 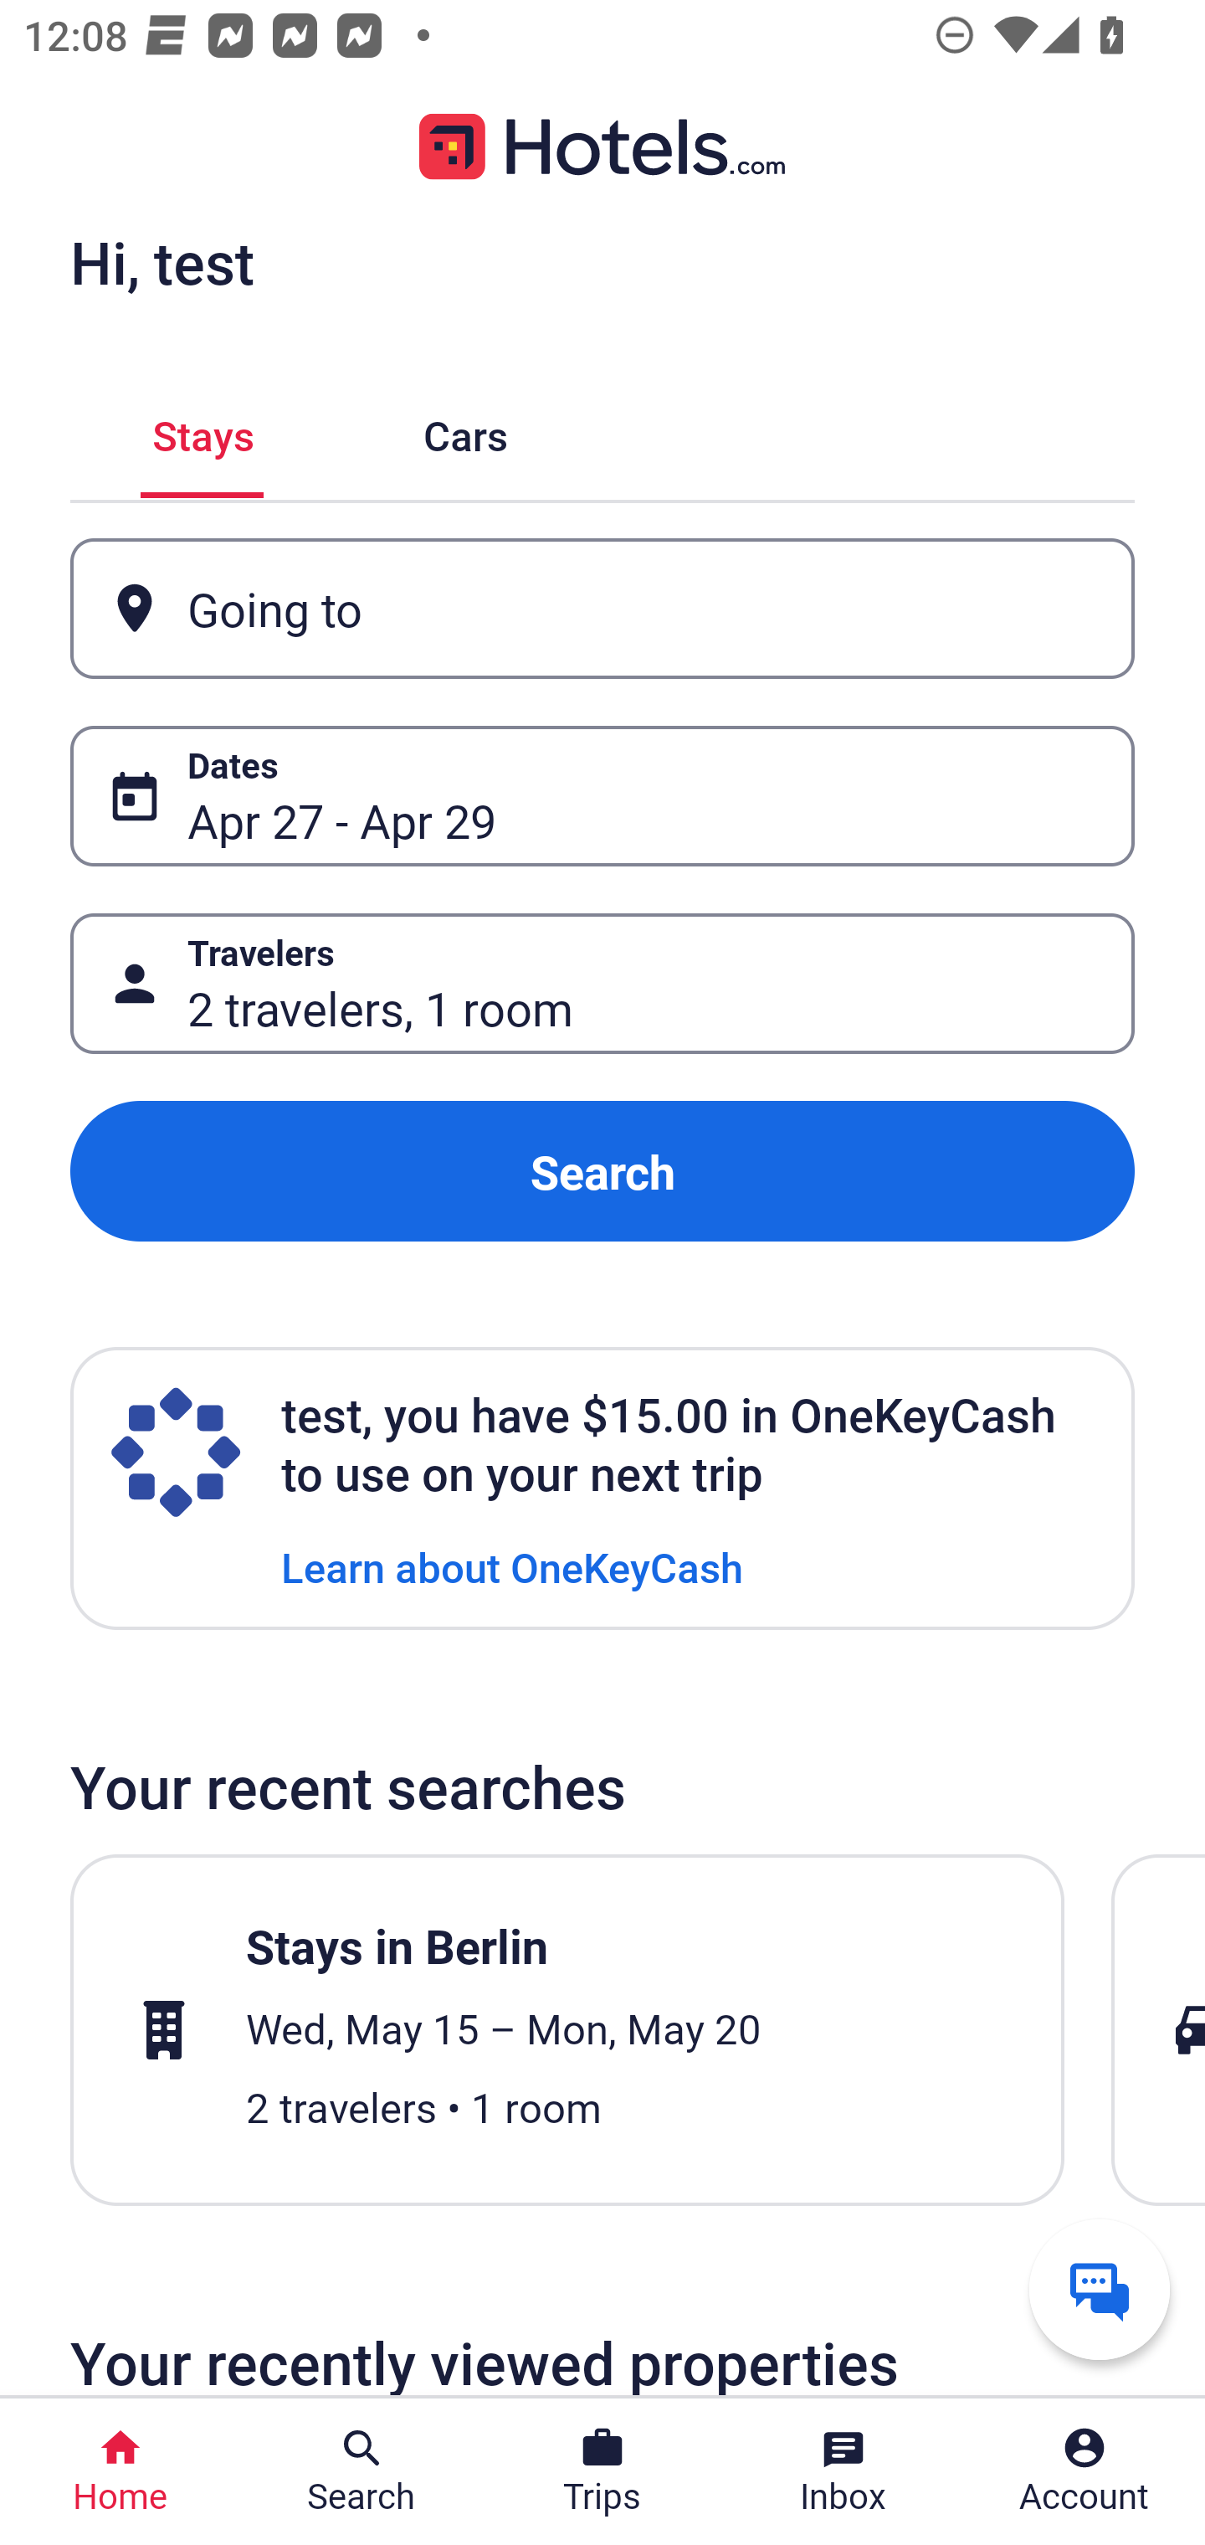 I want to click on Get help from a virtual agent, so click(x=1100, y=2289).